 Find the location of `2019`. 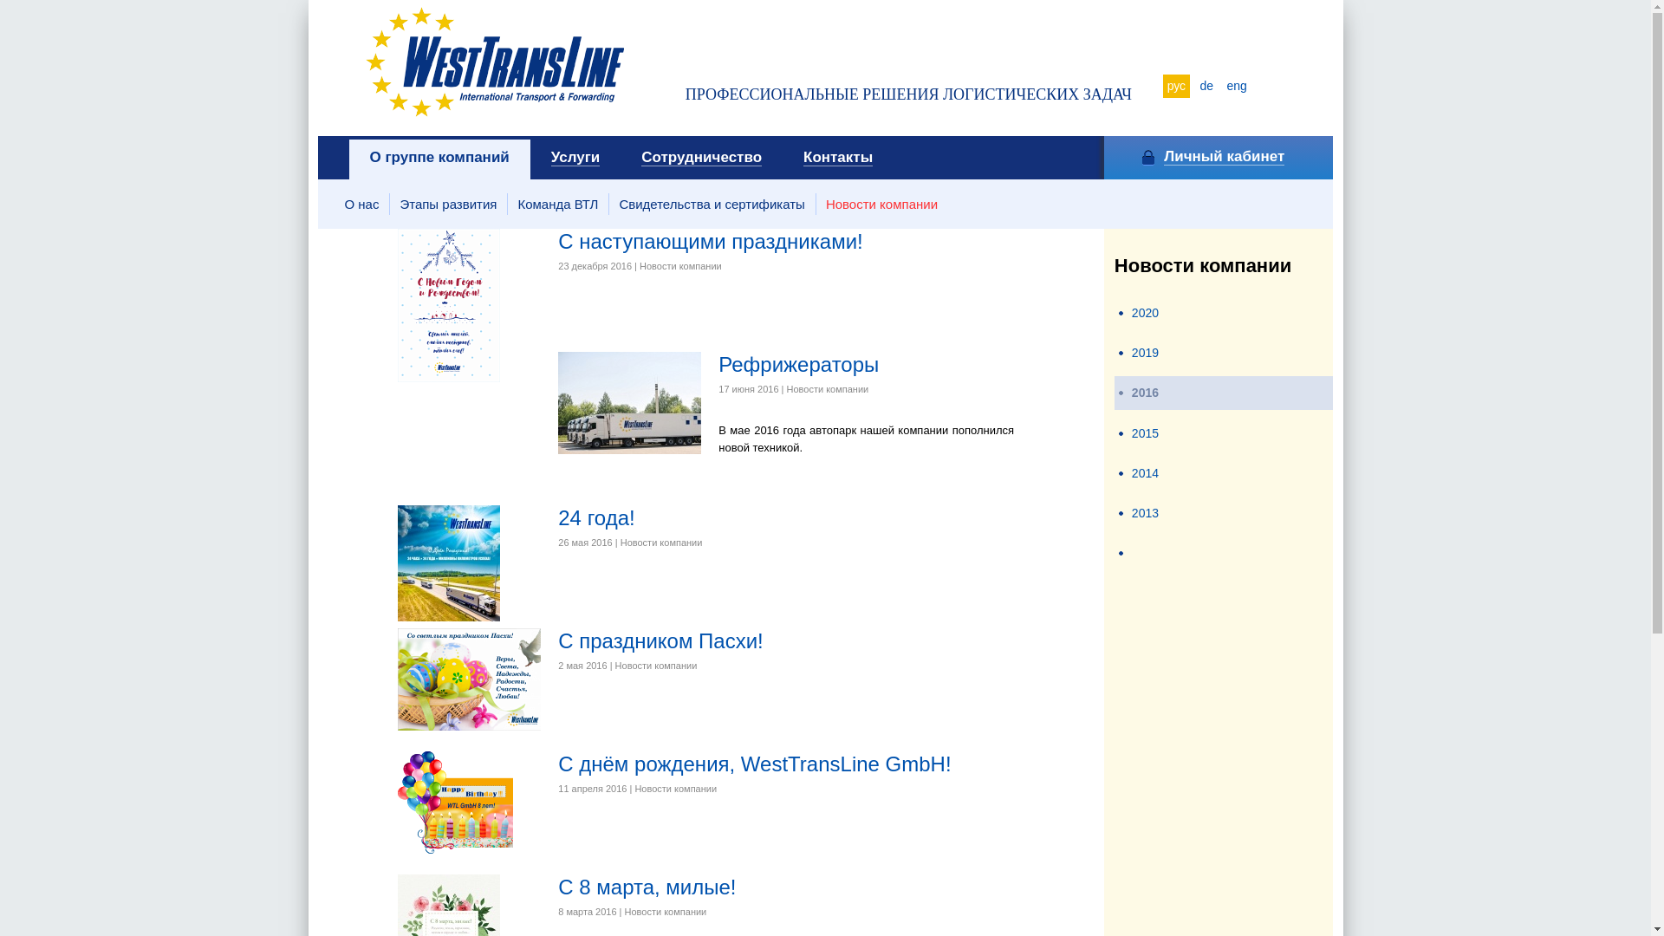

2019 is located at coordinates (1146, 353).